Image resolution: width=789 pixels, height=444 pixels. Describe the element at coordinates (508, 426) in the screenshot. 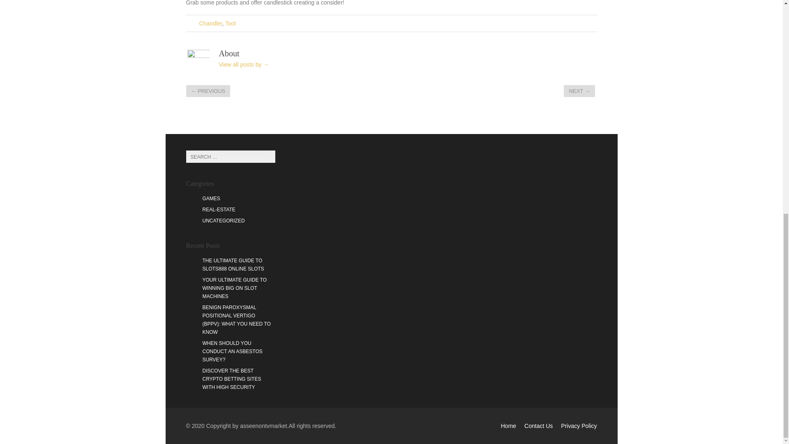

I see `Home` at that location.